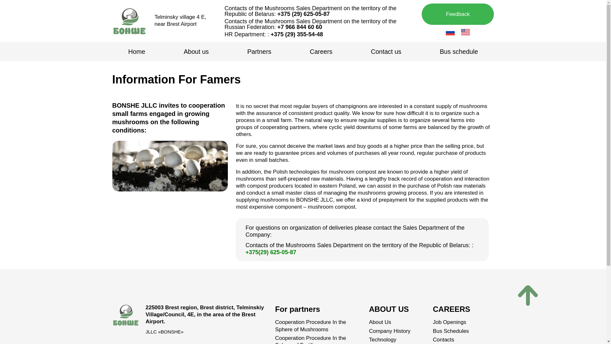  Describe the element at coordinates (321, 52) in the screenshot. I see `Careers` at that location.